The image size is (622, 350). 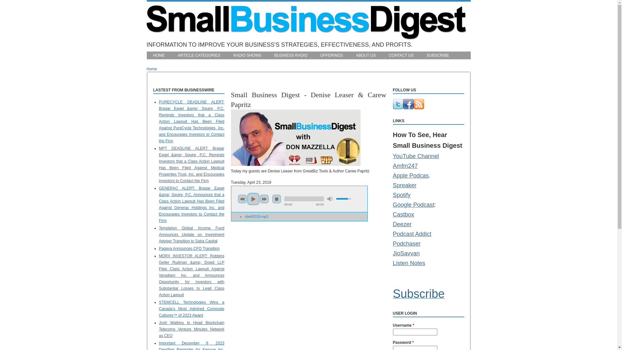 I want to click on Skip to main content, so click(x=17, y=0).